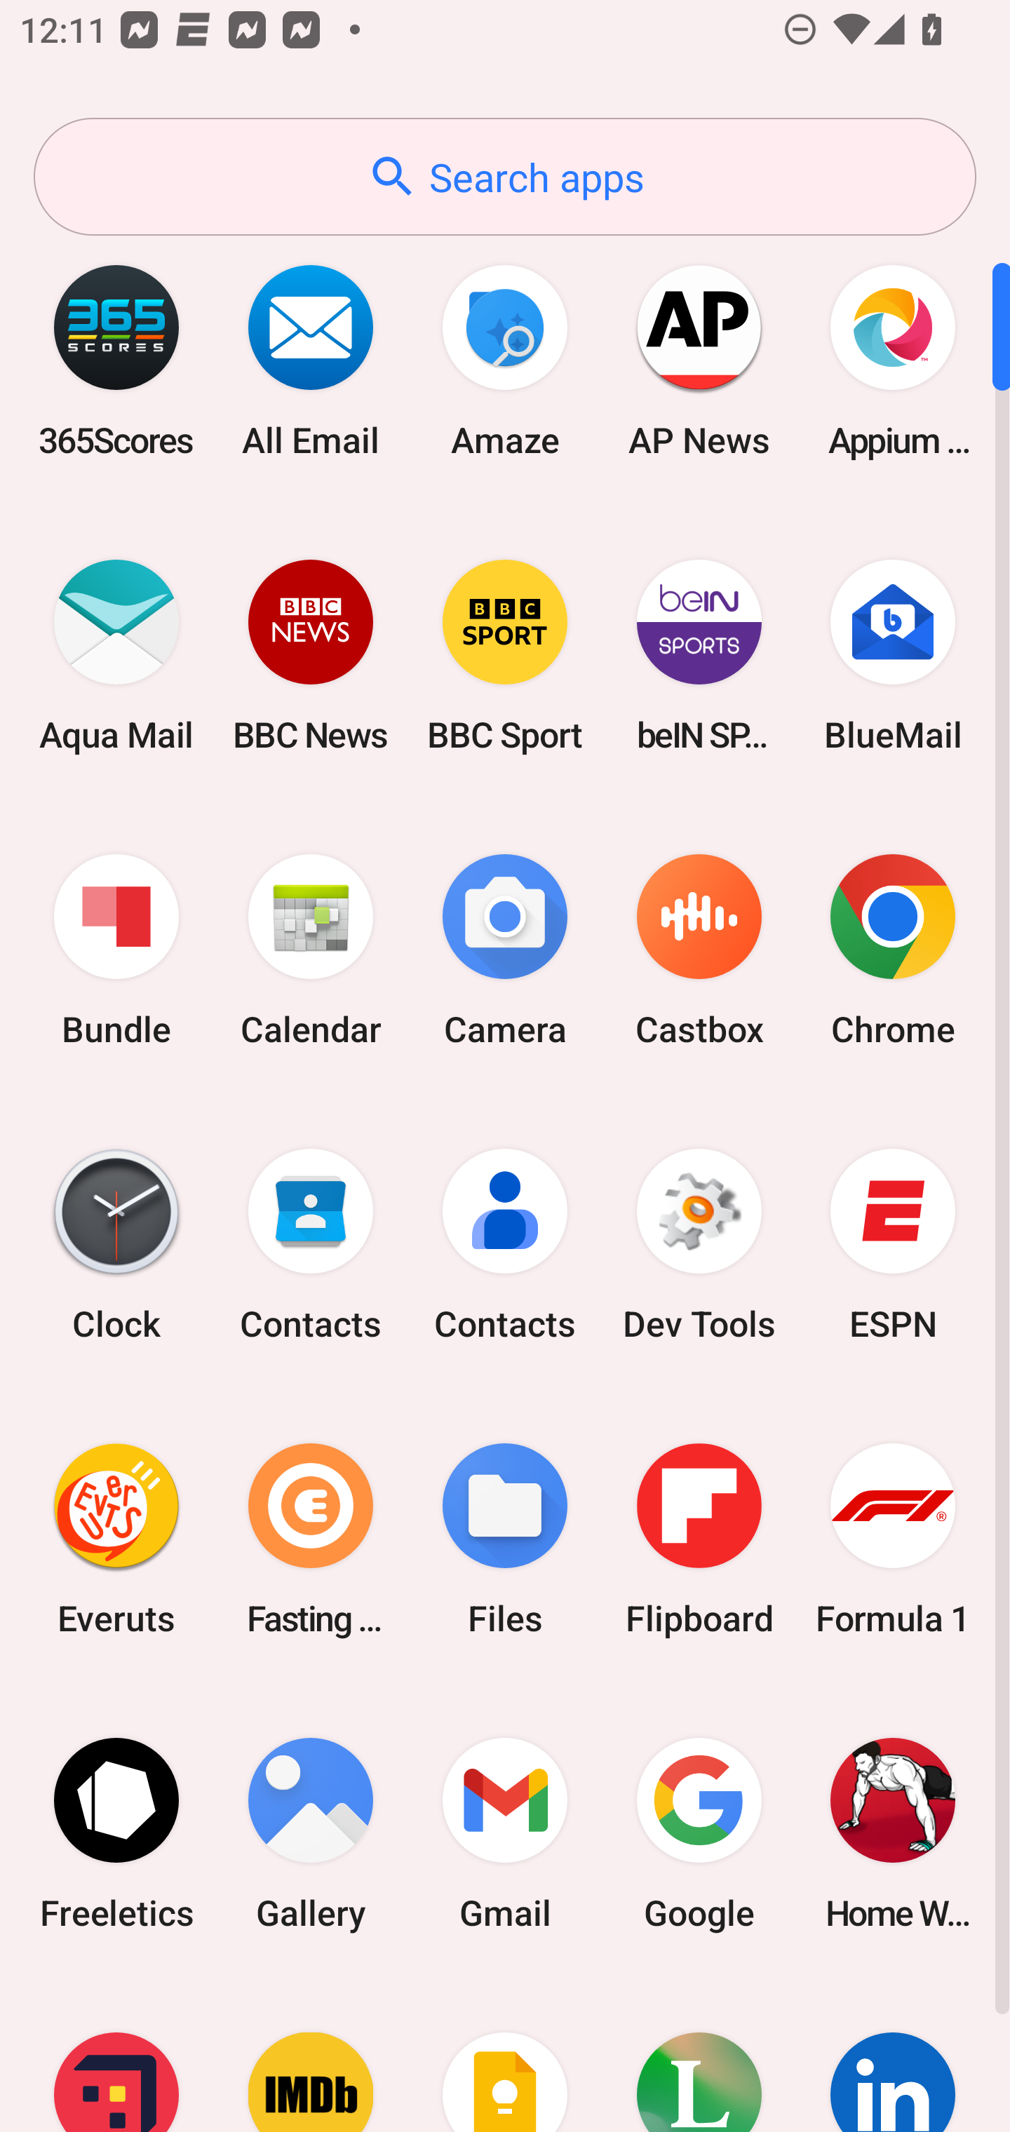  I want to click on Google, so click(699, 1833).